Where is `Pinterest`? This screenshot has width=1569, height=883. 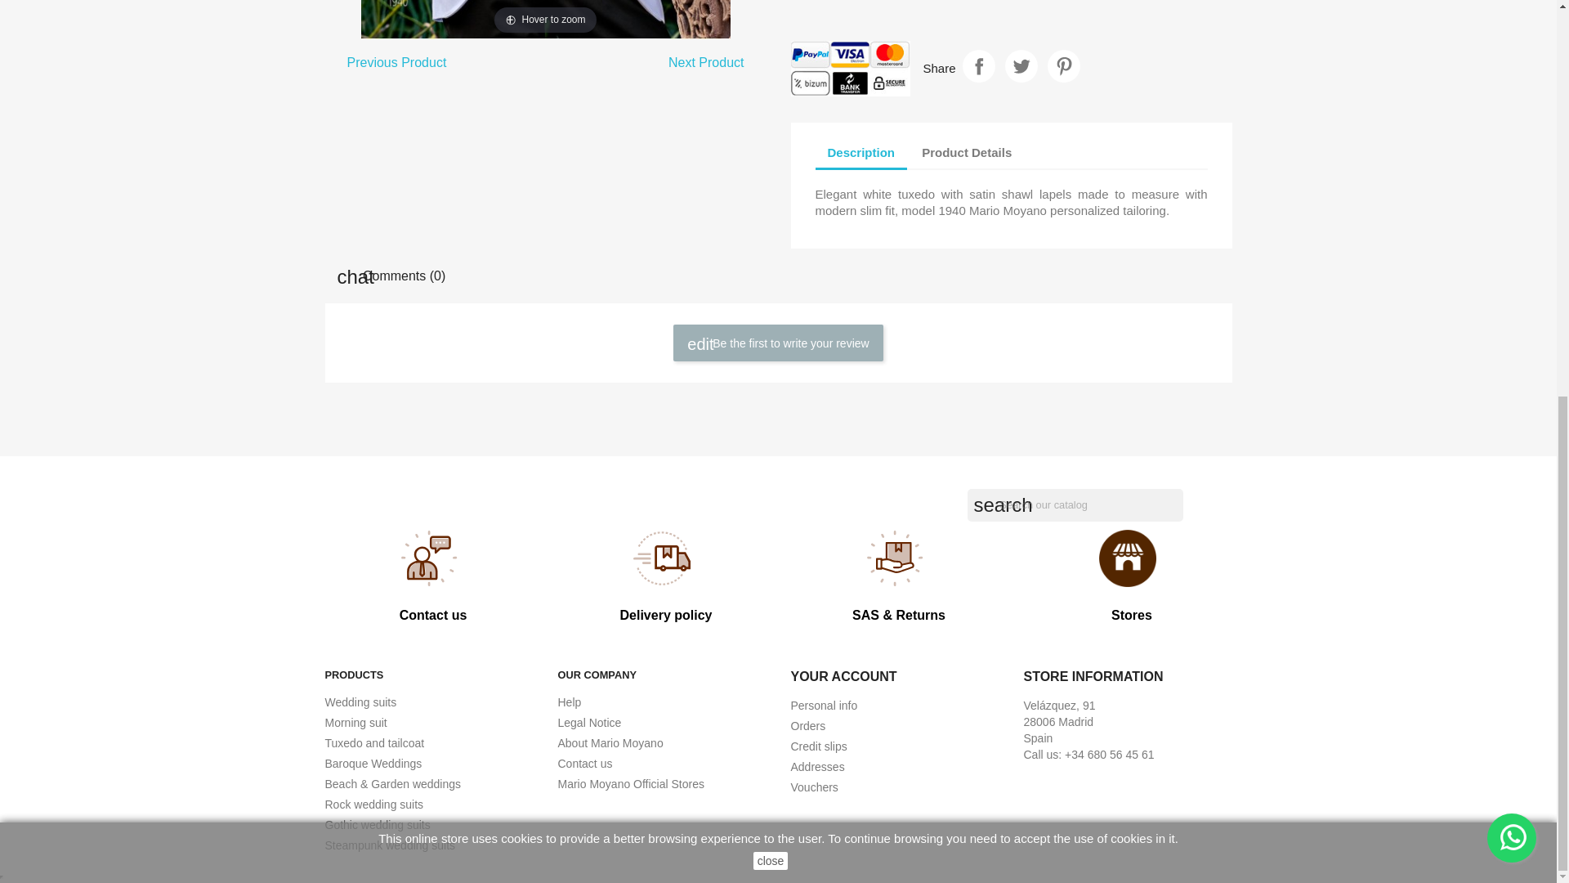 Pinterest is located at coordinates (1064, 65).